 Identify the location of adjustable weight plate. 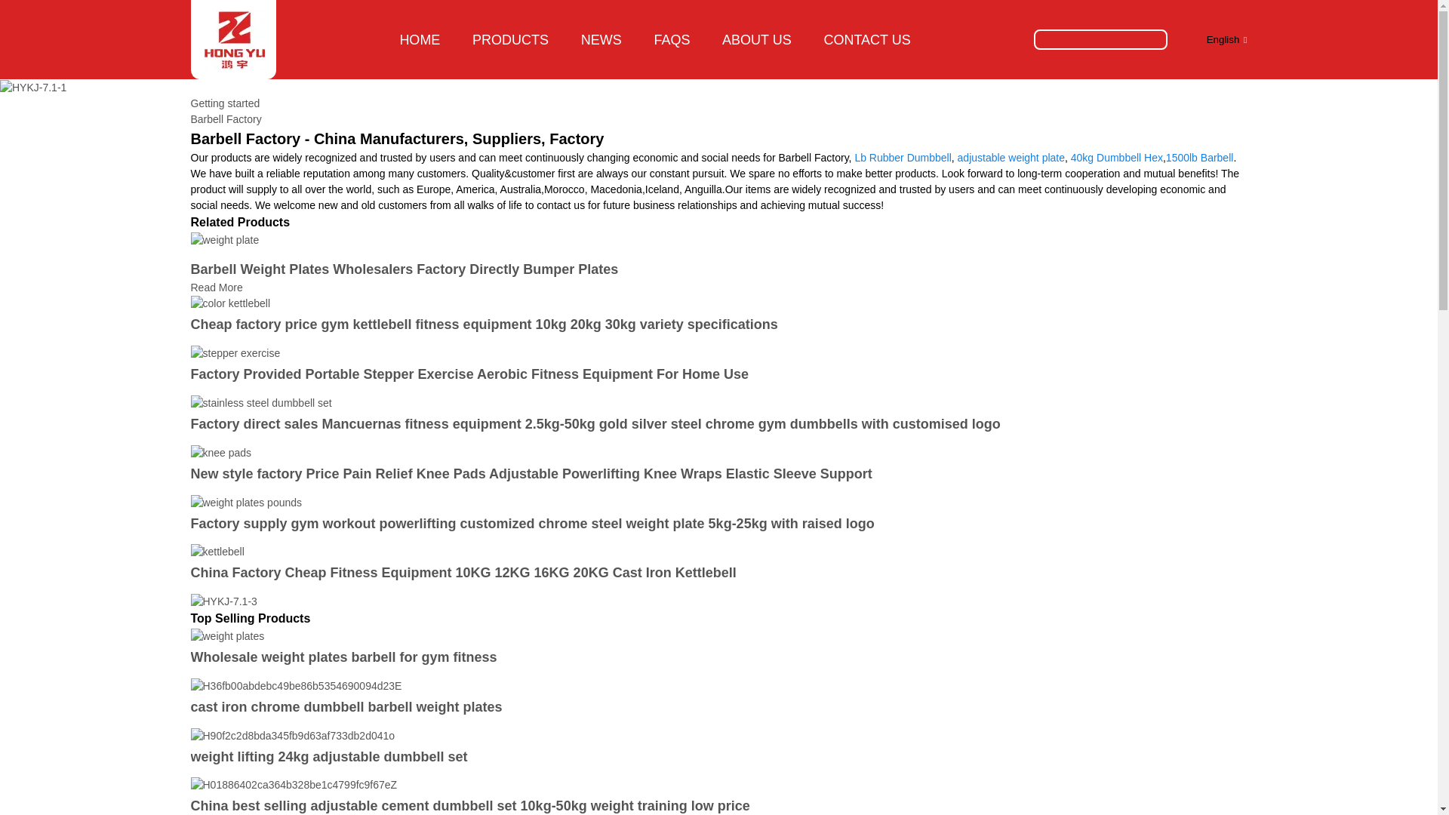
(1011, 157).